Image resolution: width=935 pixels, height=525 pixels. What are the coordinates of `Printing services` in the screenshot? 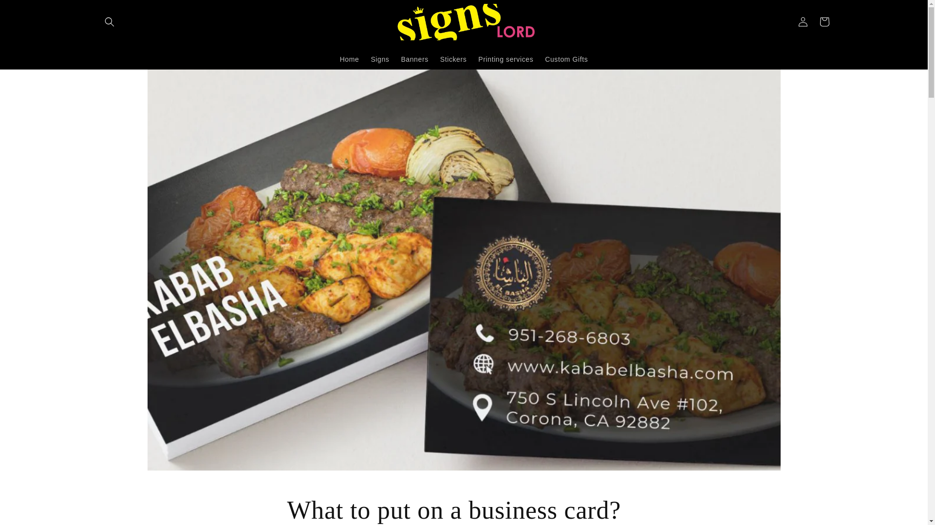 It's located at (505, 58).